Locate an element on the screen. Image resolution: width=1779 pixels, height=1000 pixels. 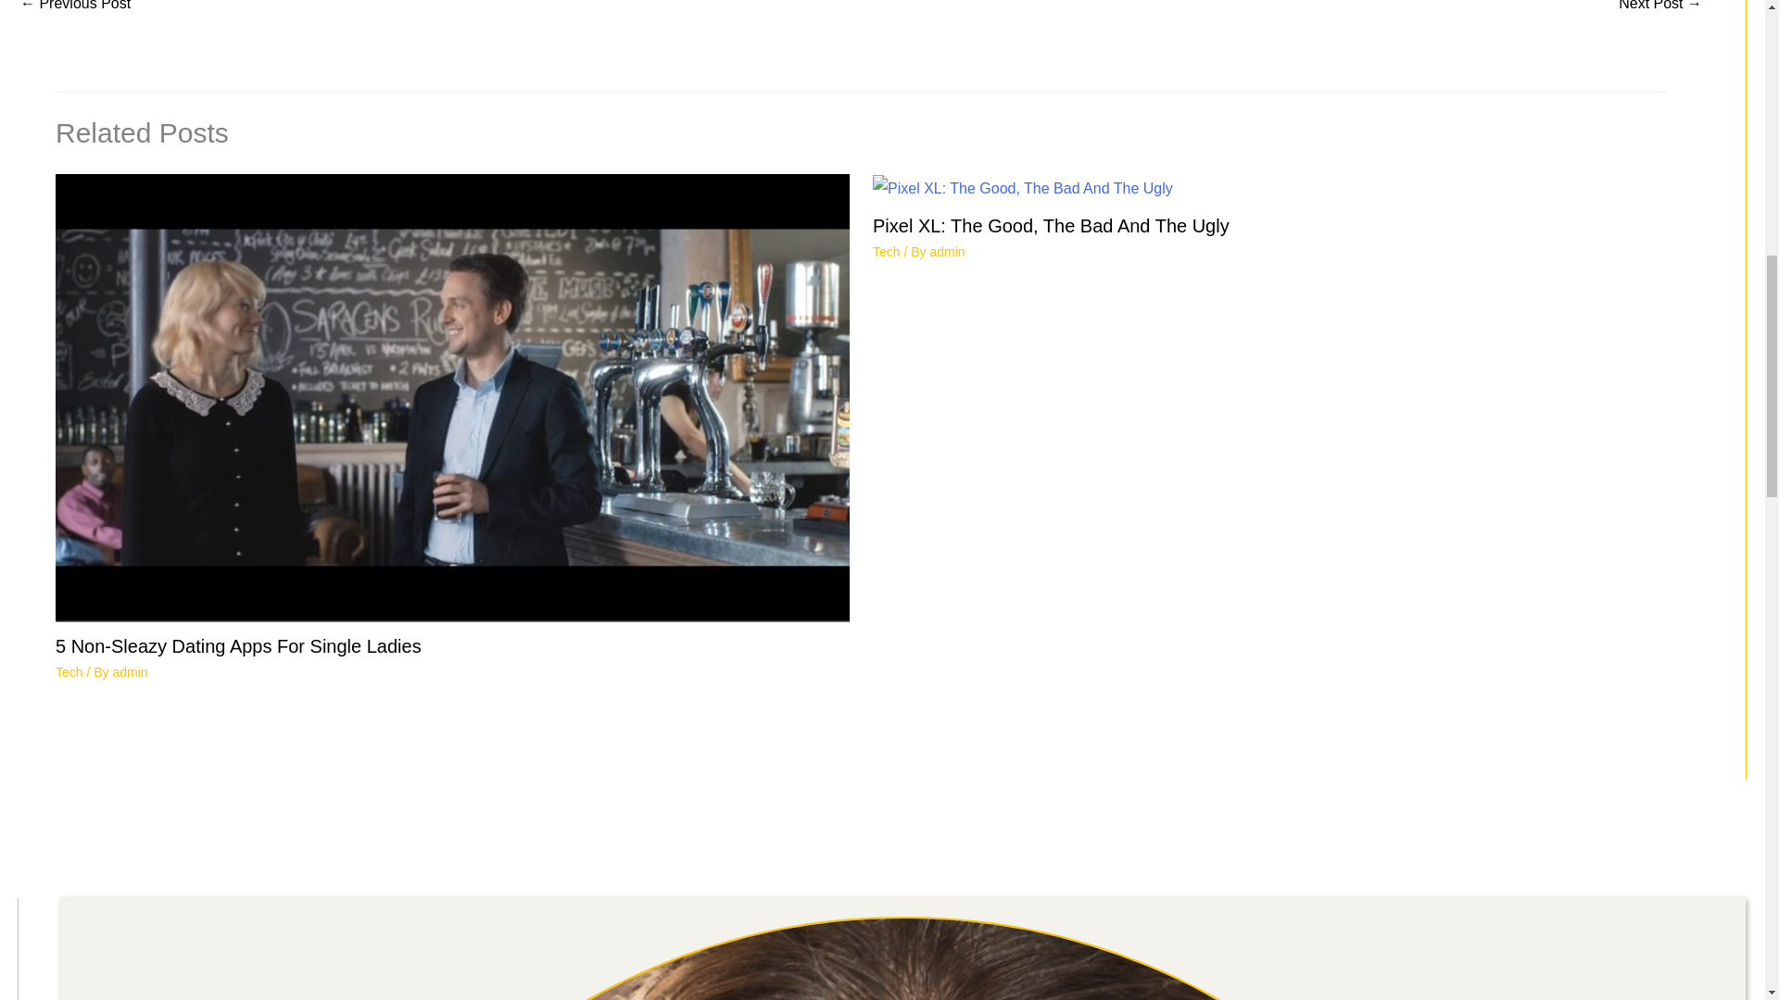
Pixel XL: The Good, The Bad And The Ugly is located at coordinates (1051, 226).